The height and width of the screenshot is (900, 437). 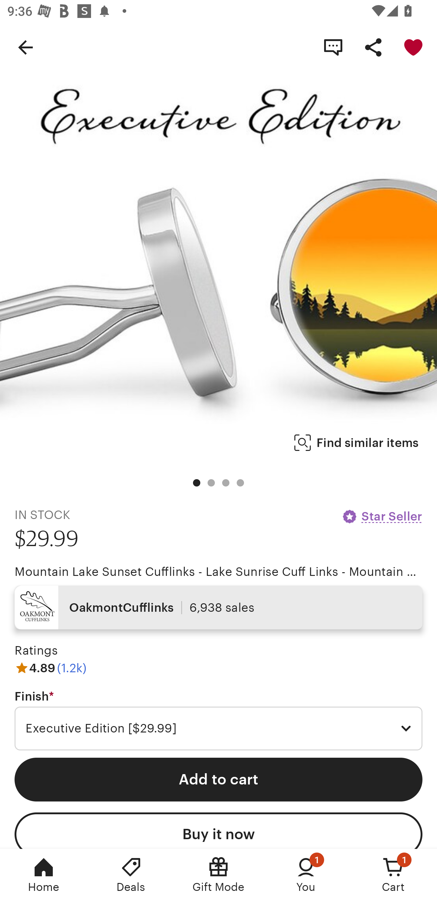 What do you see at coordinates (333, 47) in the screenshot?
I see `Contact shop` at bounding box center [333, 47].